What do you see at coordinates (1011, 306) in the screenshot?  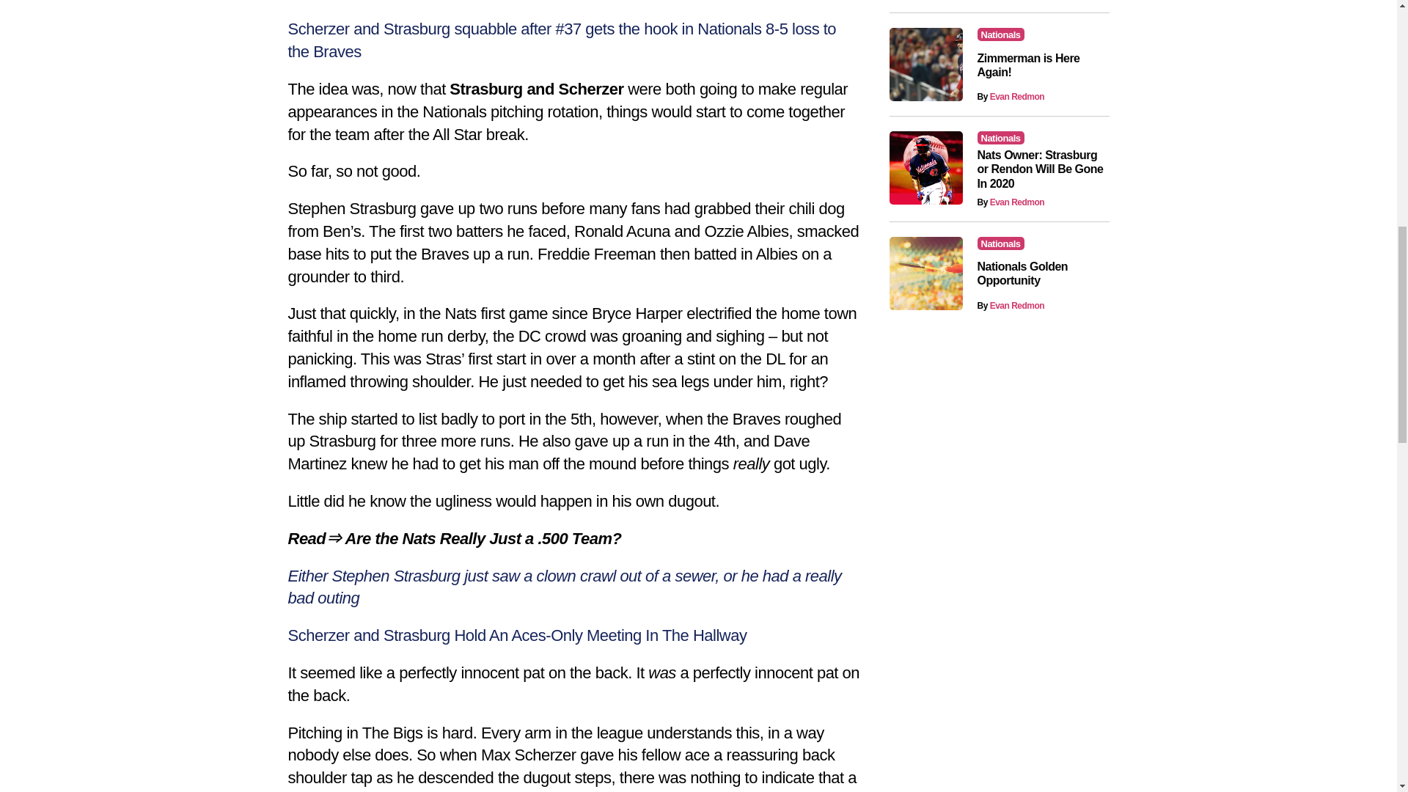 I see `By Evan Redmon` at bounding box center [1011, 306].